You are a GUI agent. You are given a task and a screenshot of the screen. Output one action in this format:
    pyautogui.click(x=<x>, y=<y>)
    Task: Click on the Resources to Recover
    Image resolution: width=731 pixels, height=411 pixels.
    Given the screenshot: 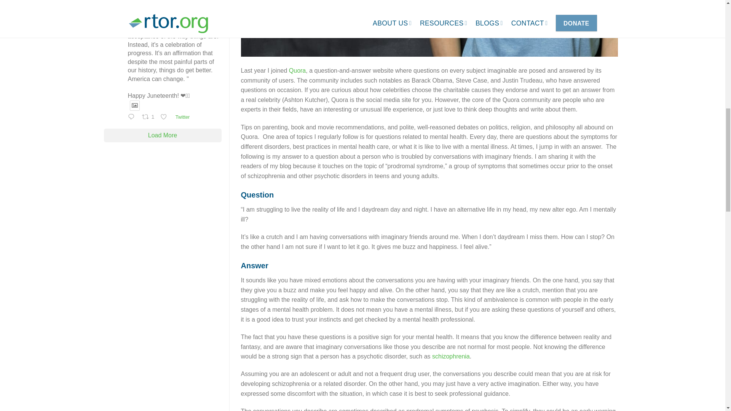 What is the action you would take?
    pyautogui.click(x=161, y=2)
    